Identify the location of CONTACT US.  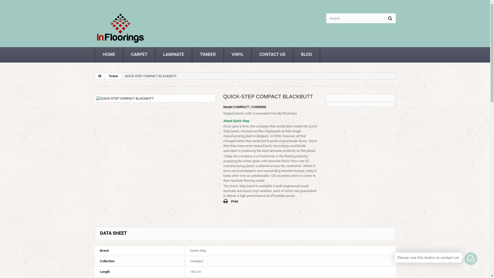
(272, 55).